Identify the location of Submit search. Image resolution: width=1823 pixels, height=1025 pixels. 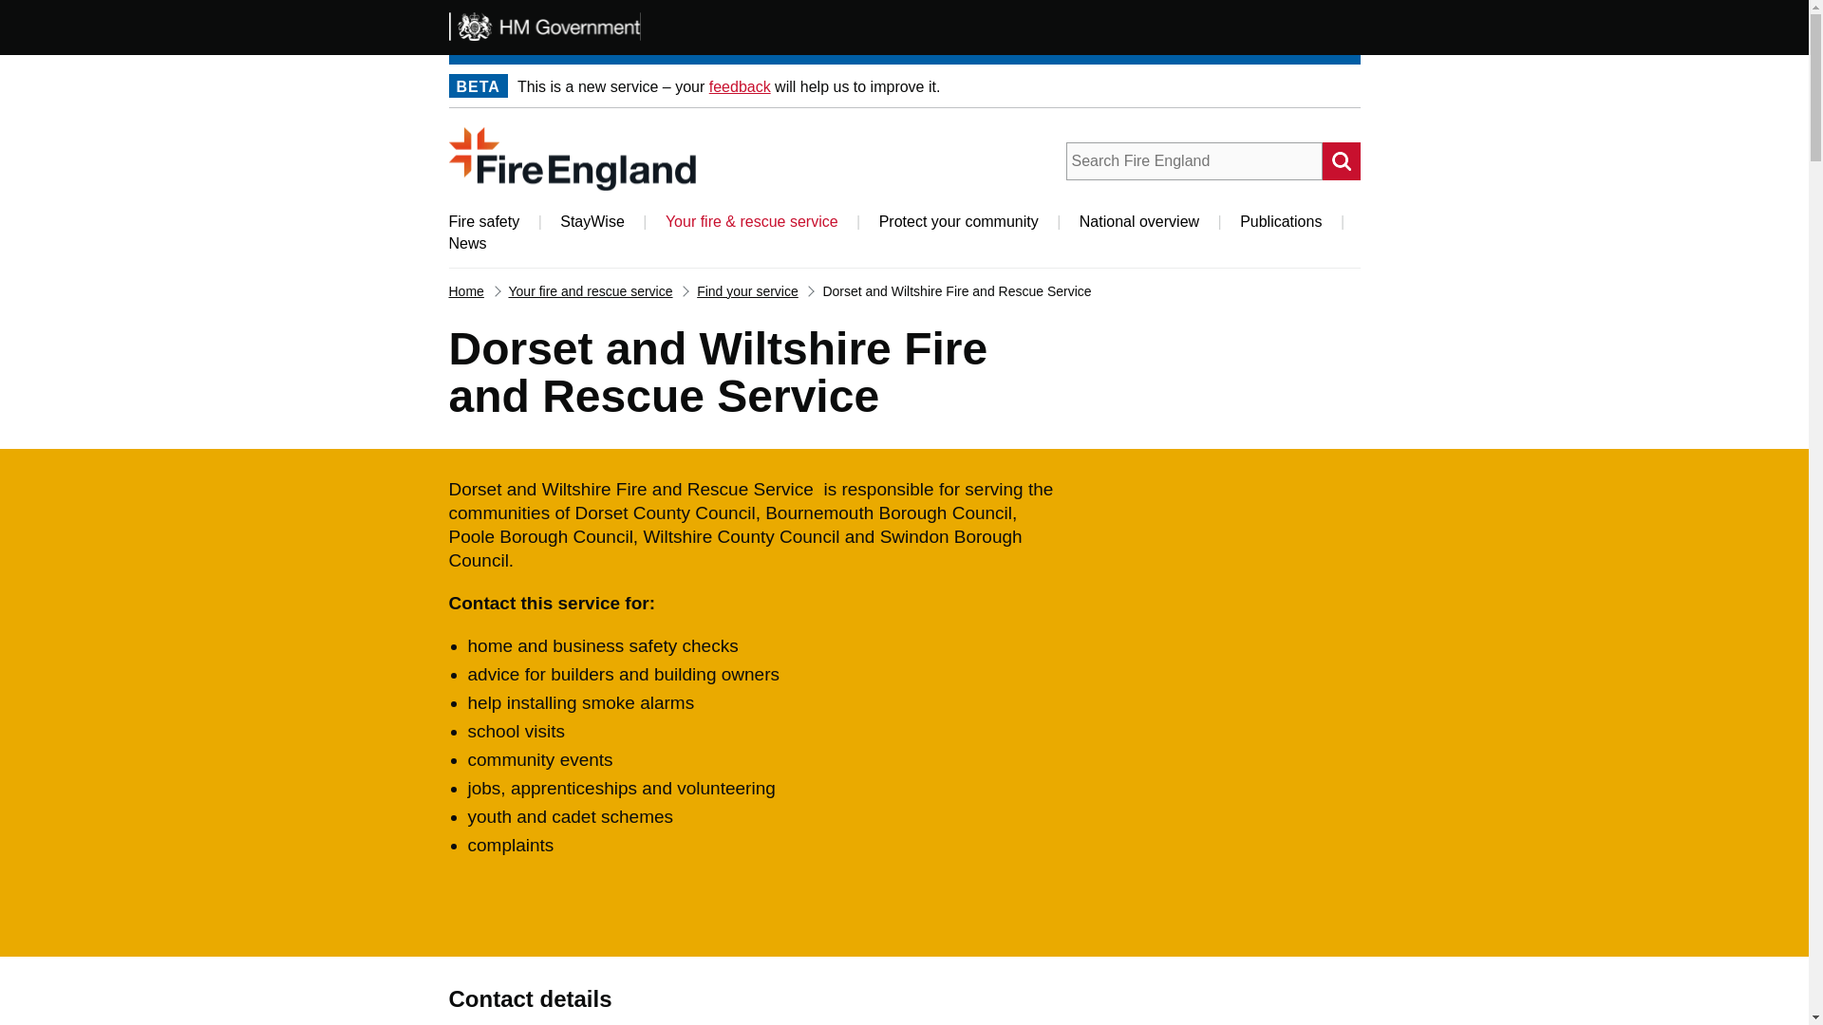
(1341, 161).